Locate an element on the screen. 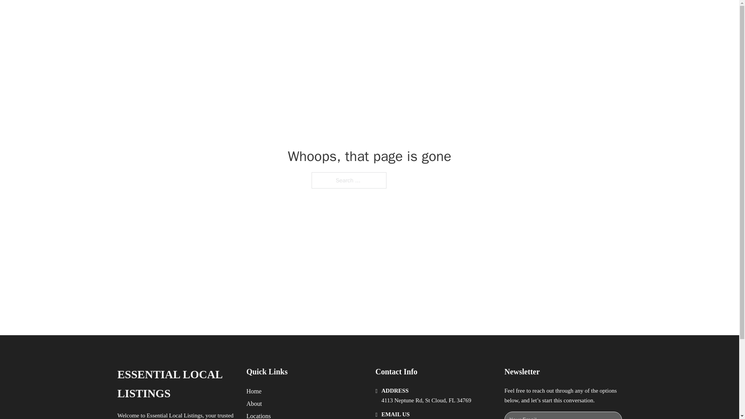 This screenshot has width=745, height=419. ESSENTIAL LOCAL LISTINGS is located at coordinates (228, 15).